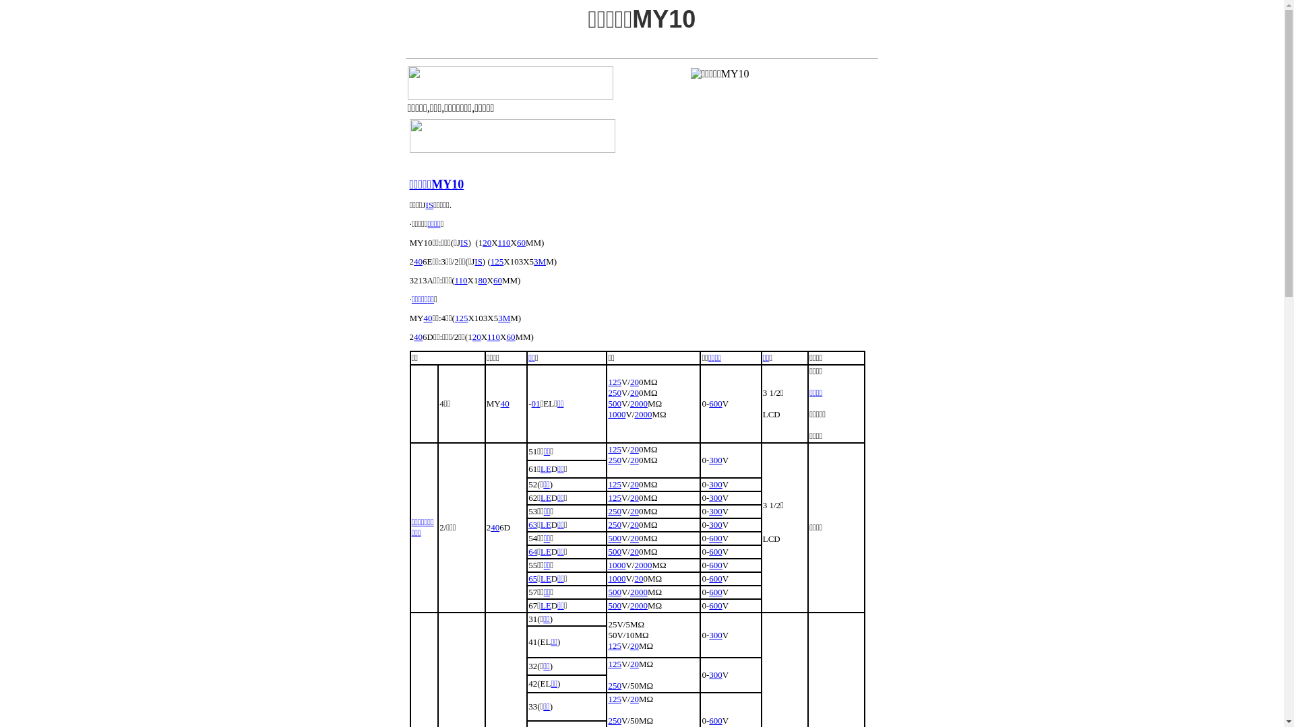  What do you see at coordinates (615, 450) in the screenshot?
I see `125` at bounding box center [615, 450].